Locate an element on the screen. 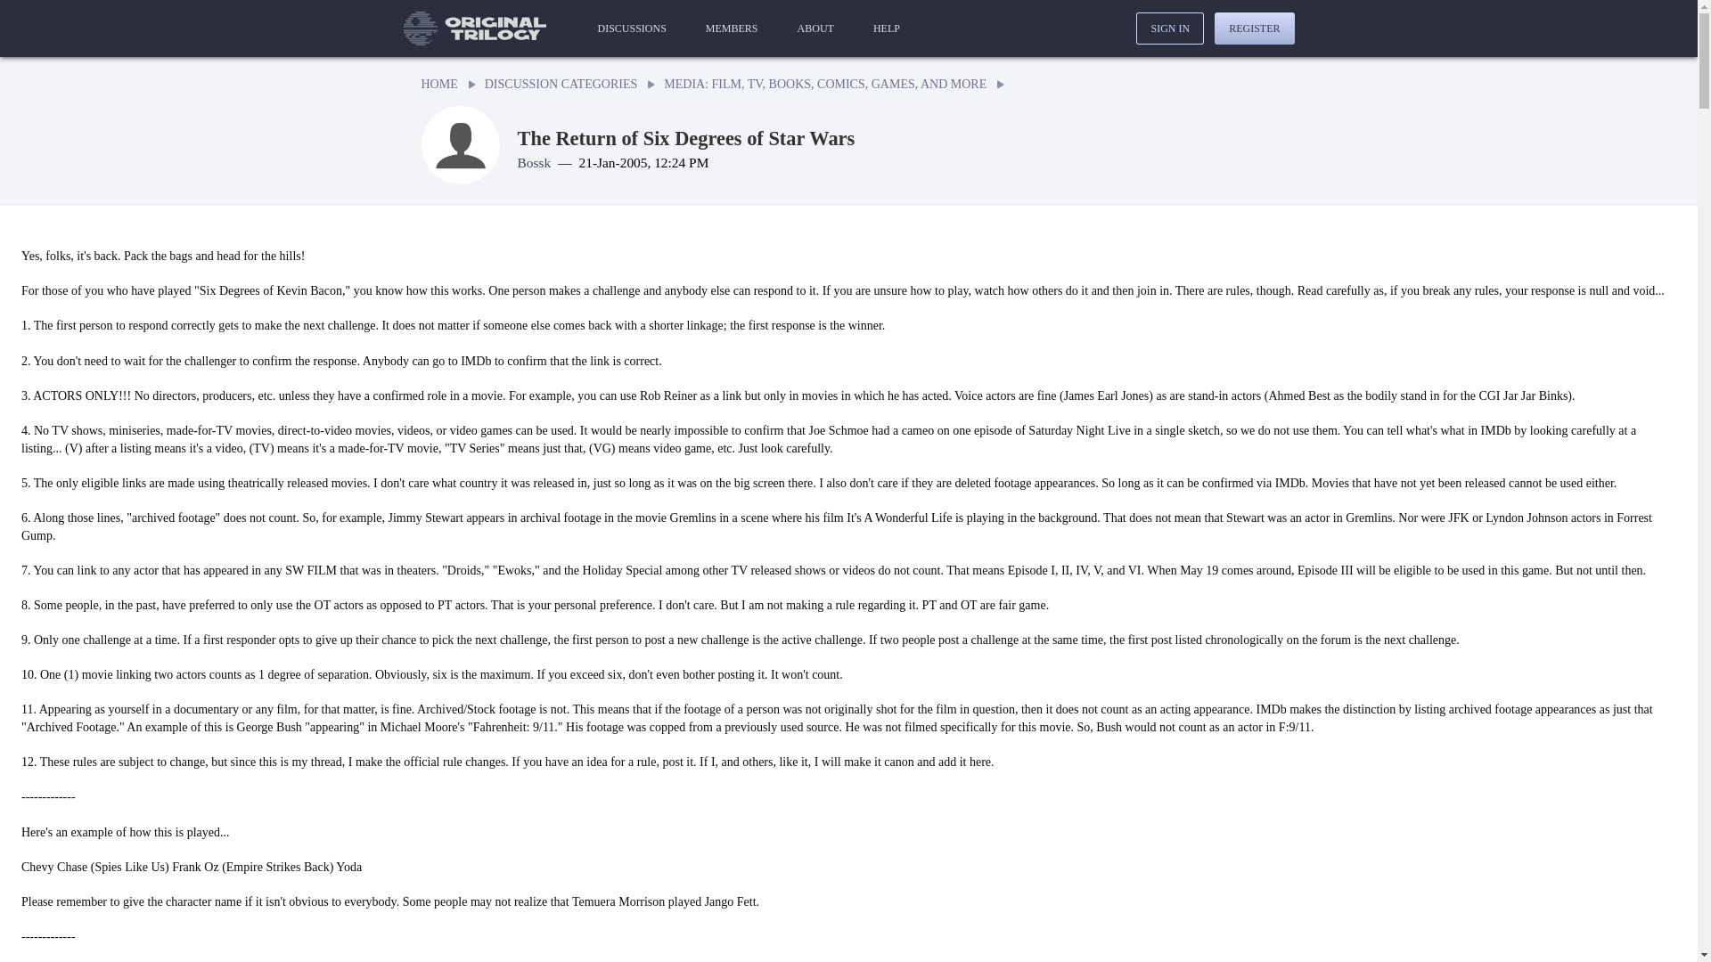  ABOUT is located at coordinates (816, 29).